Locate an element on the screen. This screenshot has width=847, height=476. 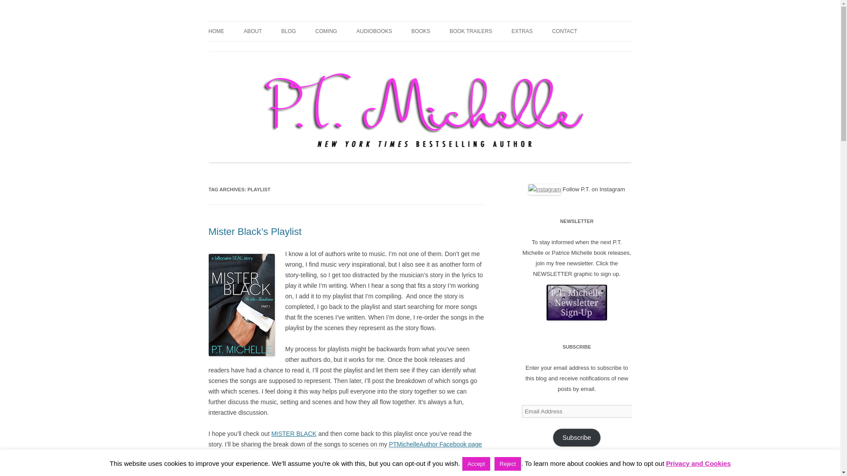
PTMichelleAuthor Facebook page is located at coordinates (435, 444).